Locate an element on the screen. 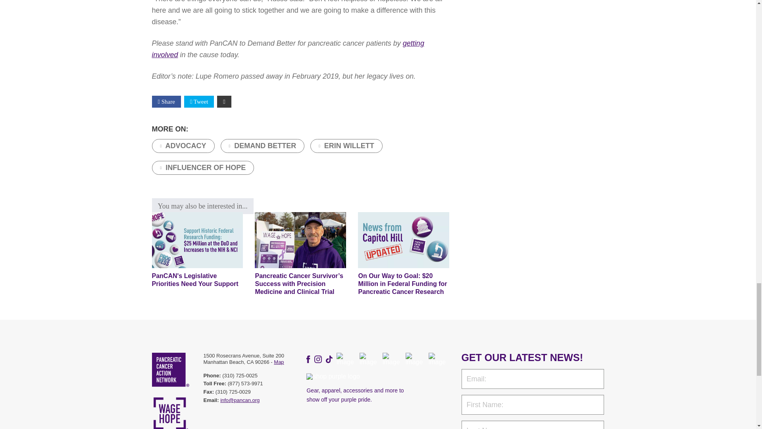 The height and width of the screenshot is (429, 762). PanCAN's Legislative Priorities Need Your Support is located at coordinates (197, 240).